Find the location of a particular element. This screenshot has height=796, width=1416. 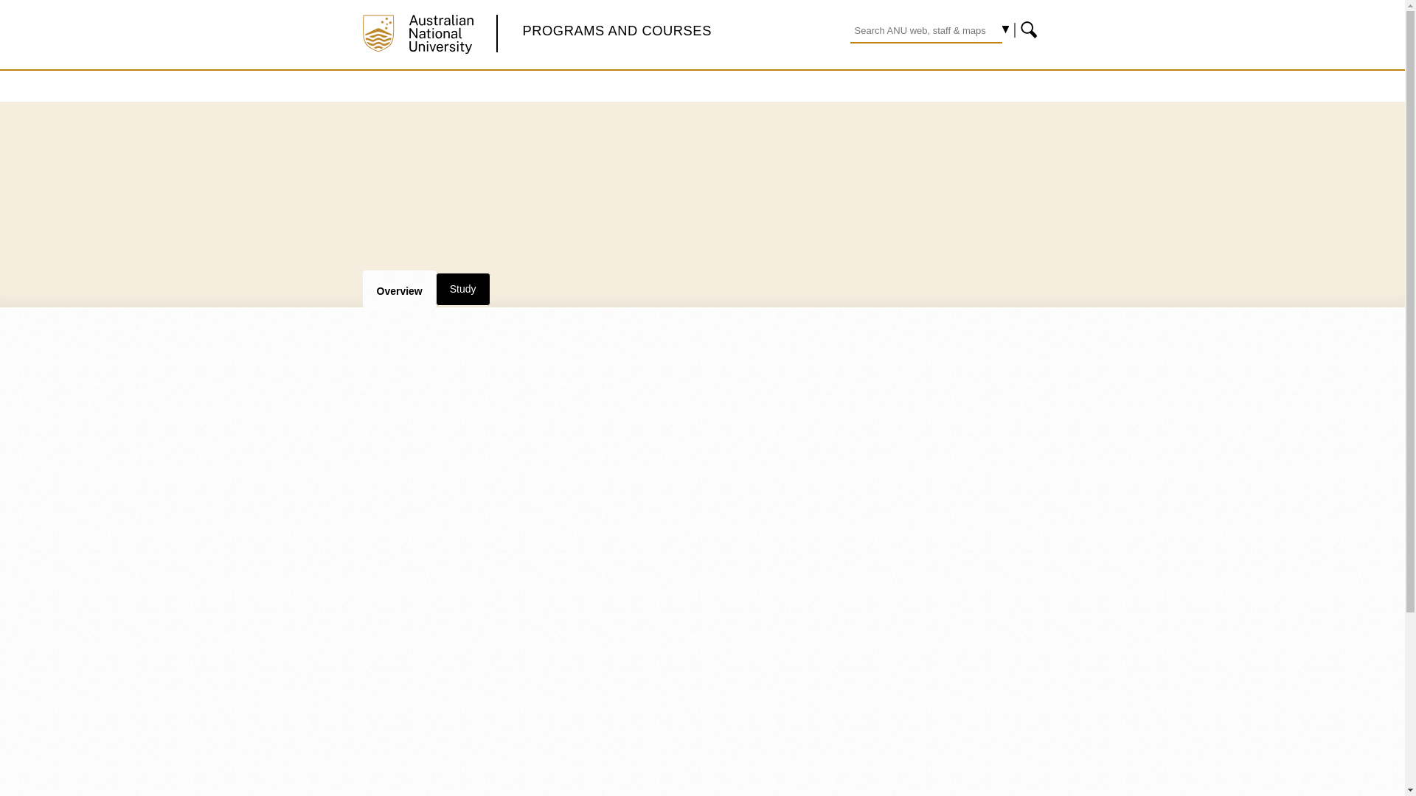

PROGRAMS AND COURSES is located at coordinates (617, 30).